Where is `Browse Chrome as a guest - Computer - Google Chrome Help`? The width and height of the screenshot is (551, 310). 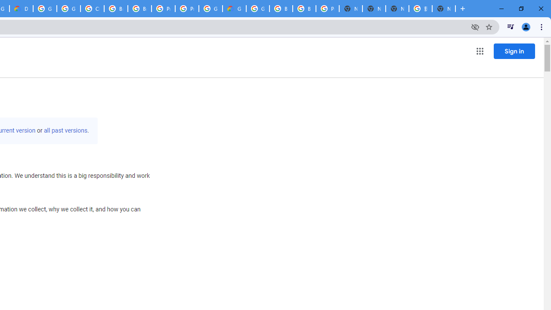
Browse Chrome as a guest - Computer - Google Chrome Help is located at coordinates (281, 9).